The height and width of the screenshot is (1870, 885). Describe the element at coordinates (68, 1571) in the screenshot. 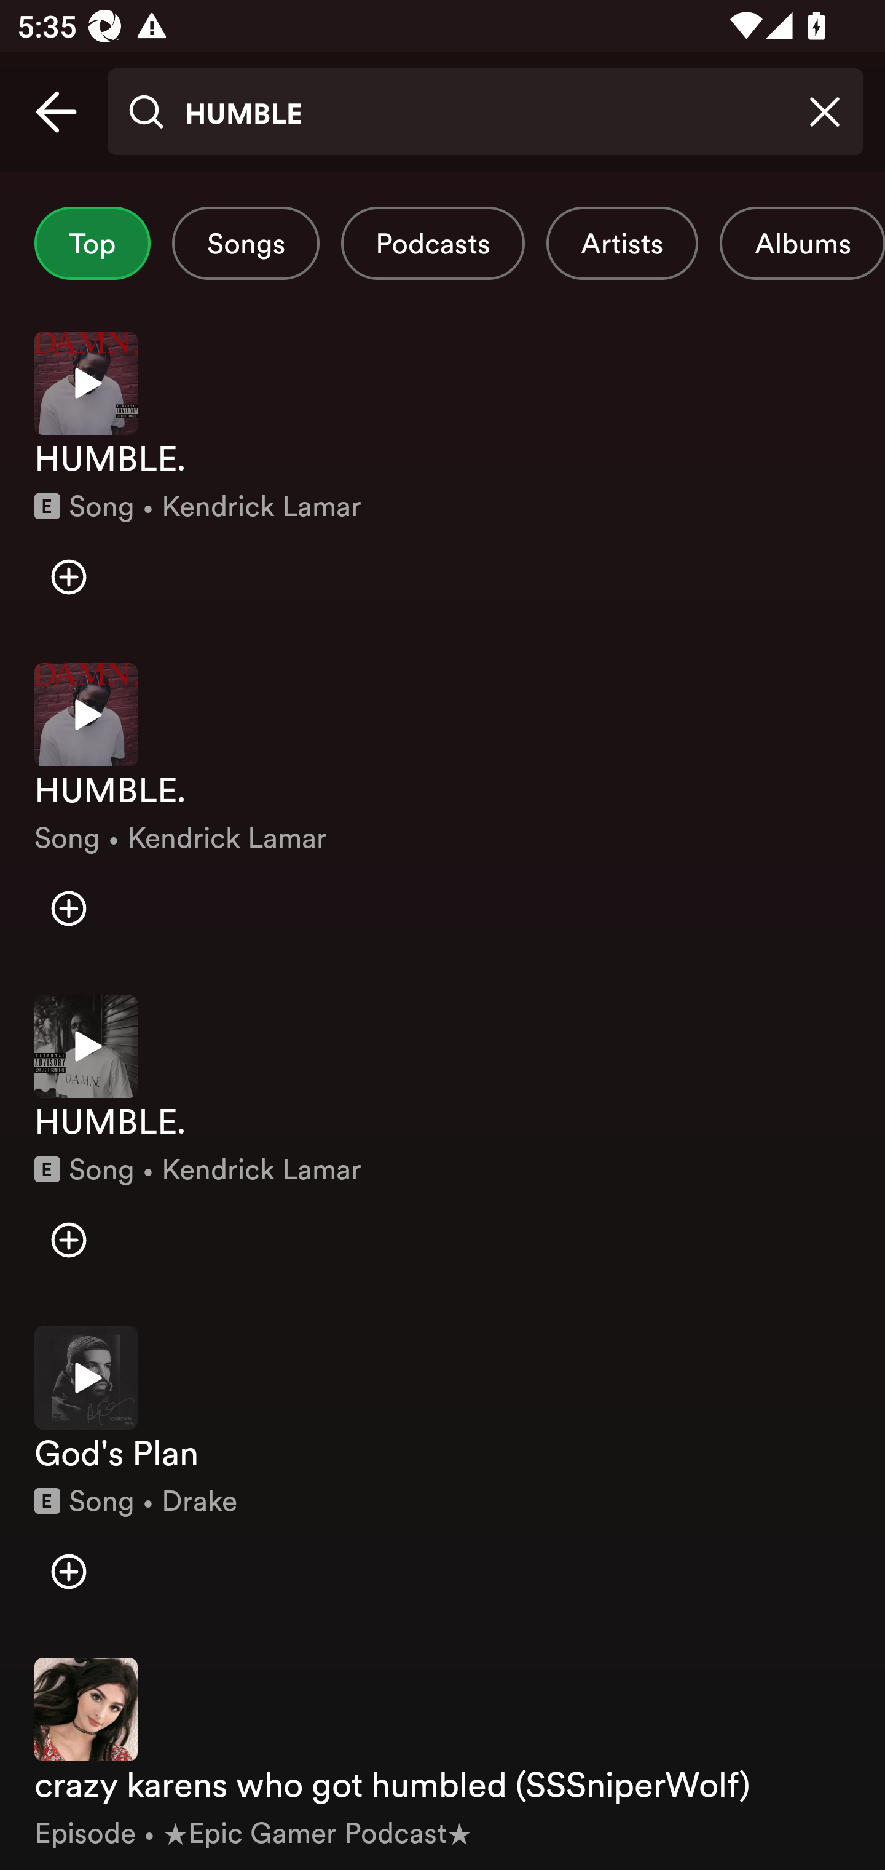

I see `Add item` at that location.